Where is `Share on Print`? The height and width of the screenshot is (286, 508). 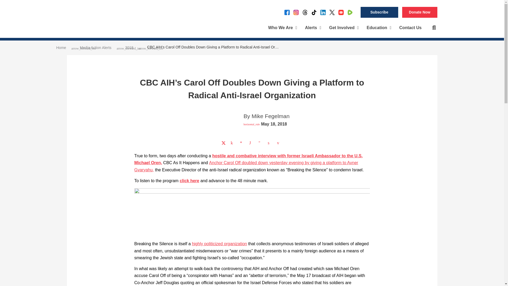
Share on Print is located at coordinates (270, 143).